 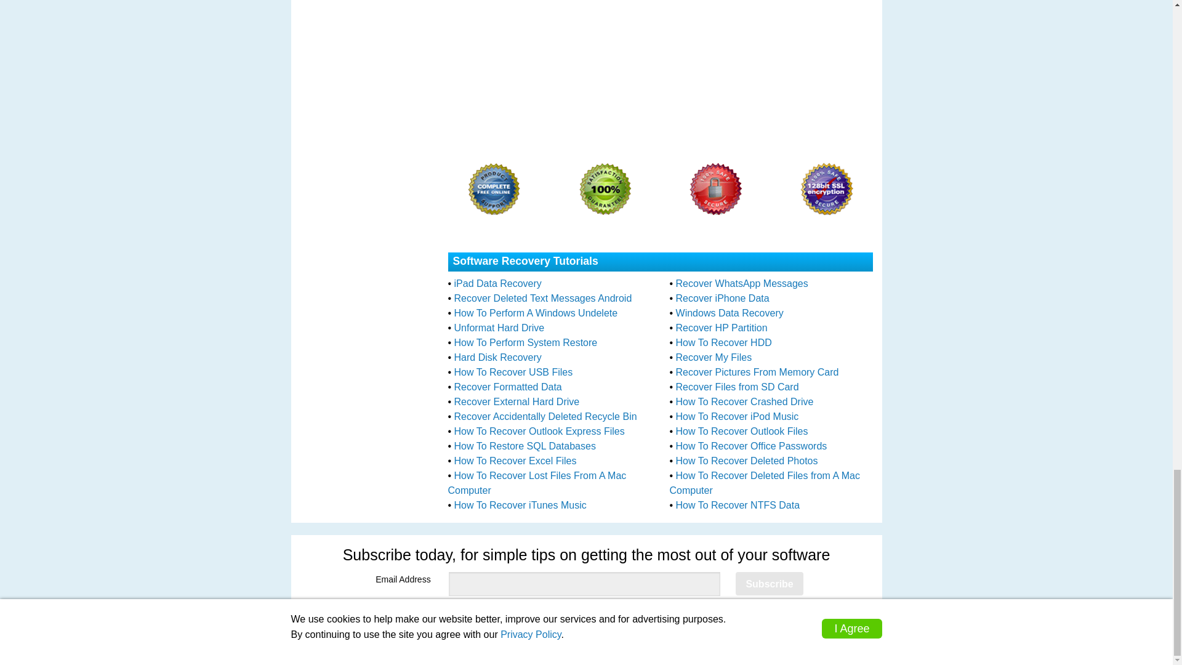 I want to click on Recover Deleted Text Messages Android, so click(x=543, y=298).